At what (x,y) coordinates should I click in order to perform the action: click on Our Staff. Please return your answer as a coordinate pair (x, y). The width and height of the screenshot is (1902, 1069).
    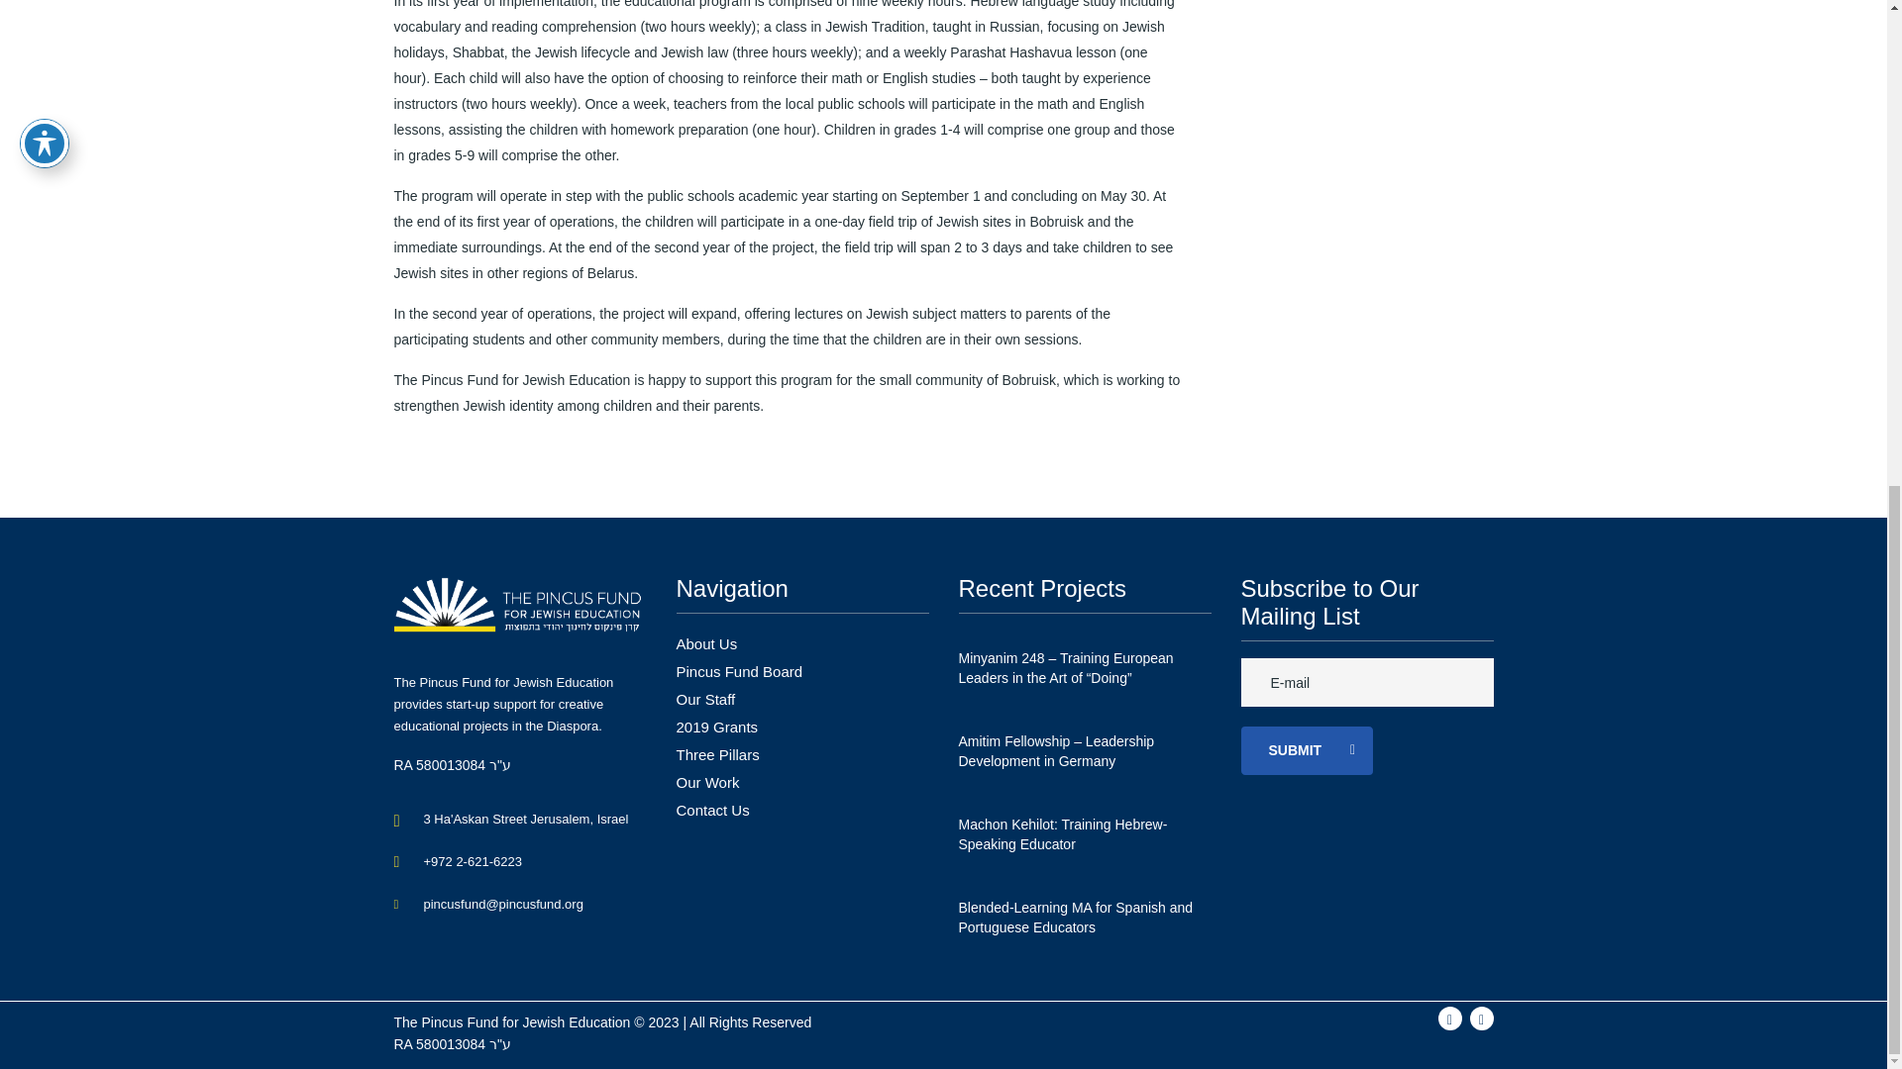
    Looking at the image, I should click on (704, 699).